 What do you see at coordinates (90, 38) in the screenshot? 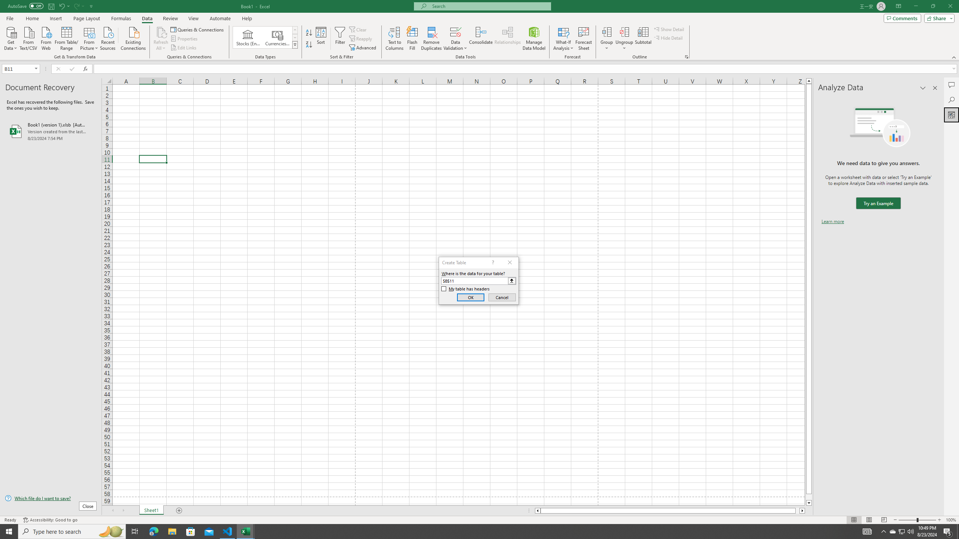
I see `From Picture` at bounding box center [90, 38].